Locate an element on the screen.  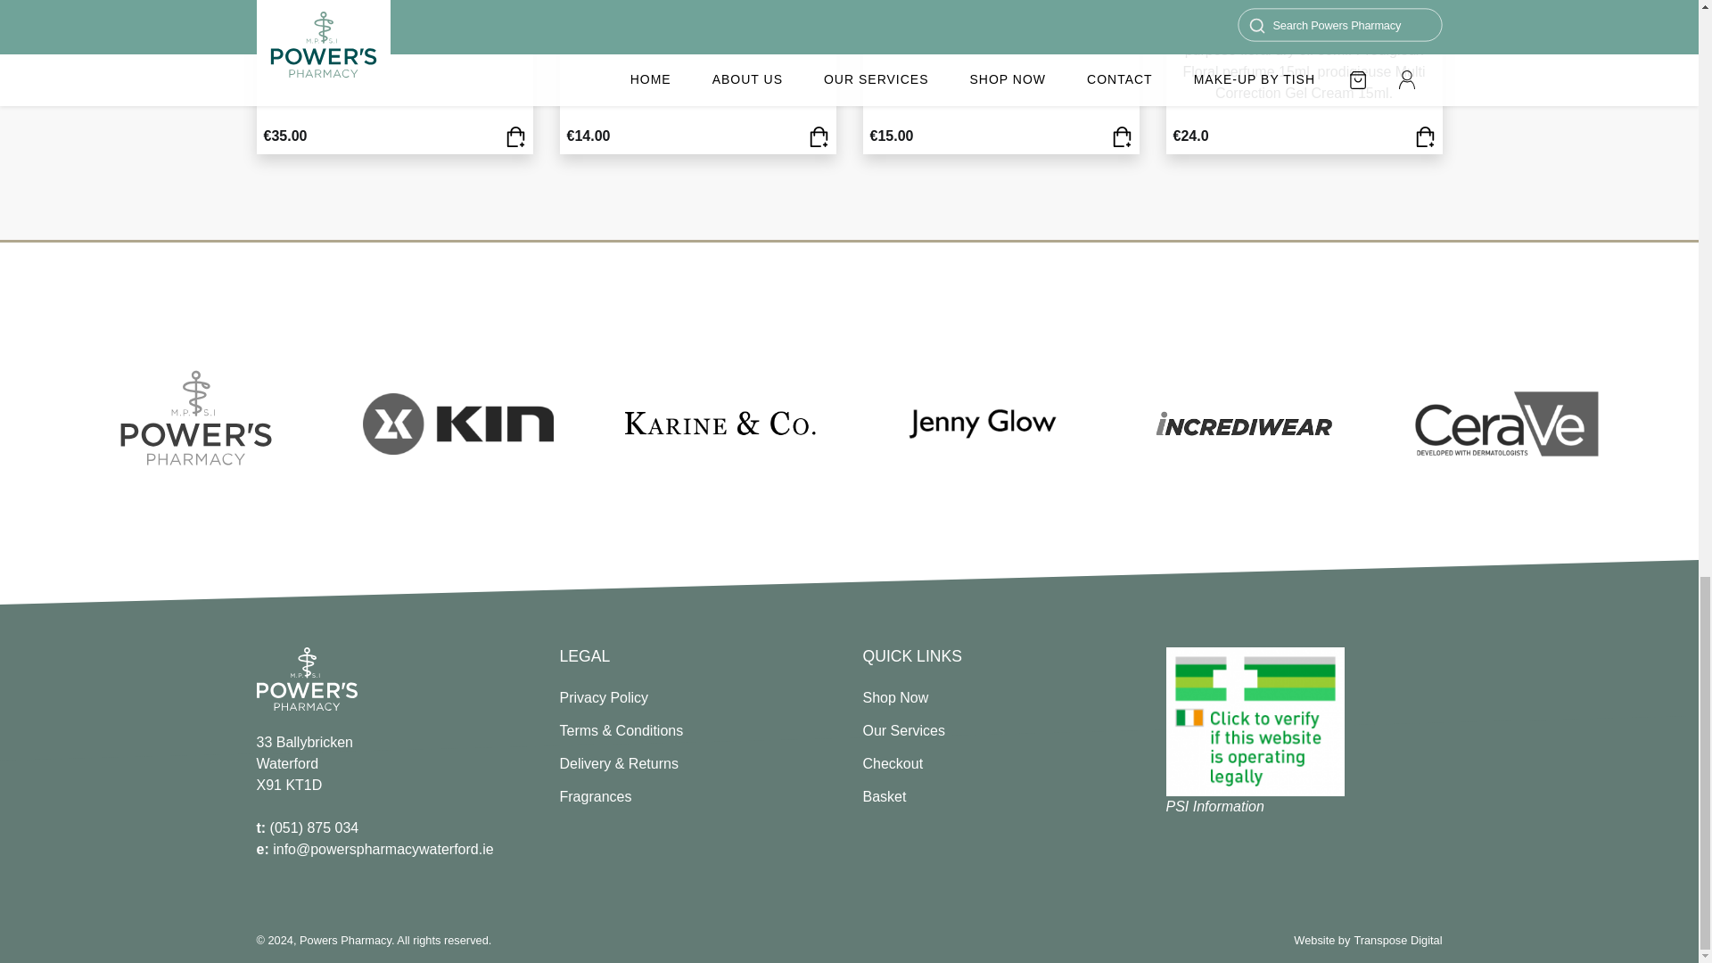
Shop Nuxe Reve De Miel Honey Lip Balm is located at coordinates (1122, 136).